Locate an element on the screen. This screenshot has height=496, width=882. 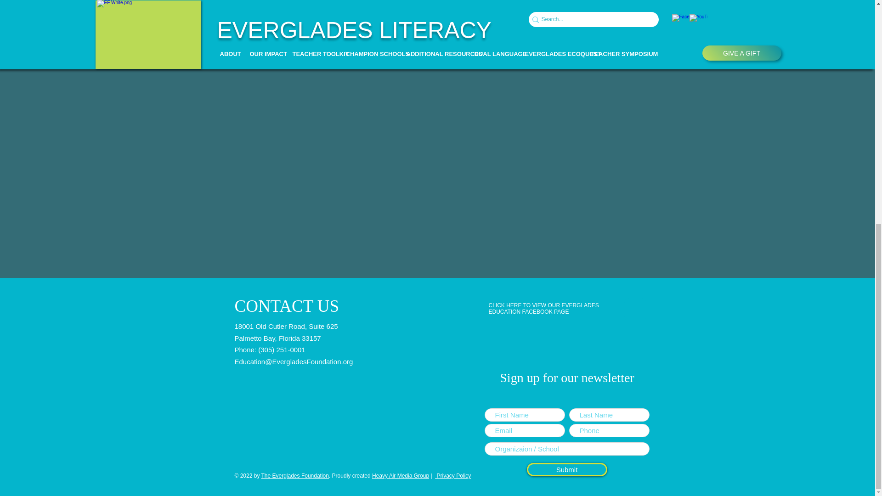
CLICK HERE TO VIEW OUR EVERGLADES EDUCATION FACEBOOK PAGE is located at coordinates (543, 308).